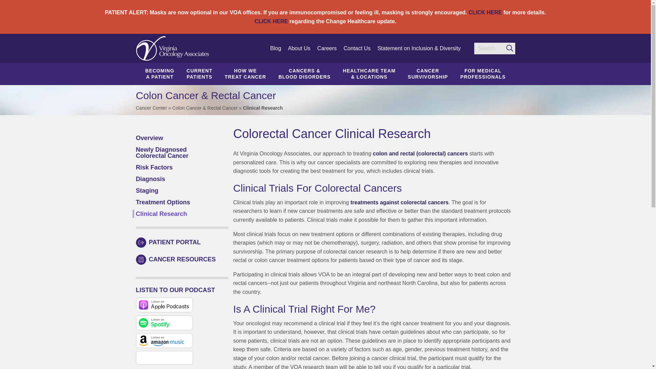 Image resolution: width=656 pixels, height=369 pixels. Describe the element at coordinates (200, 74) in the screenshot. I see `CLICK HERE` at that location.